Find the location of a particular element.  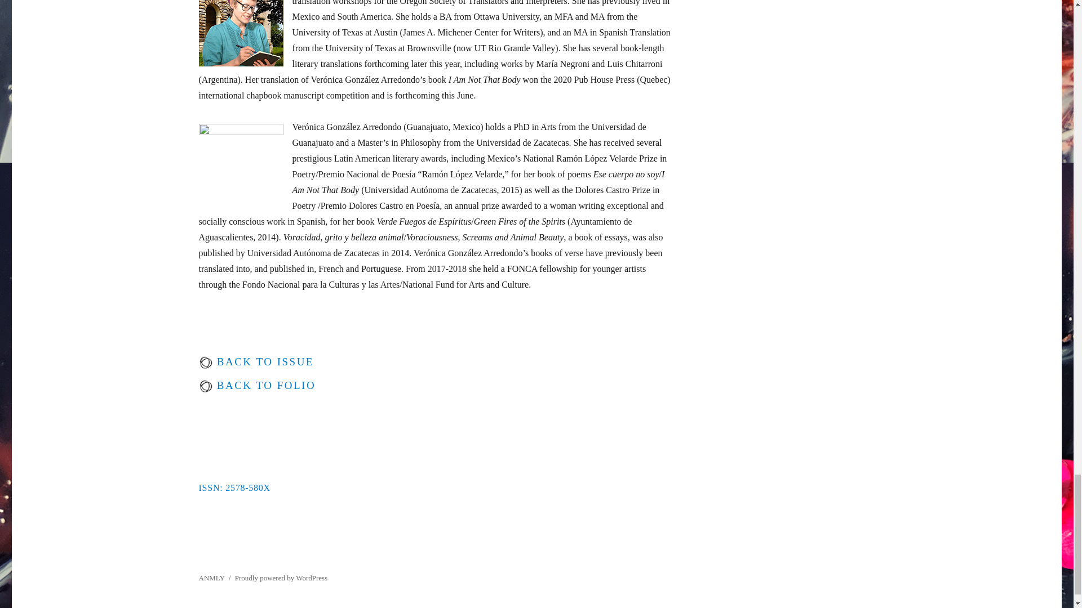

 BACK TO FOLIO is located at coordinates (264, 385).